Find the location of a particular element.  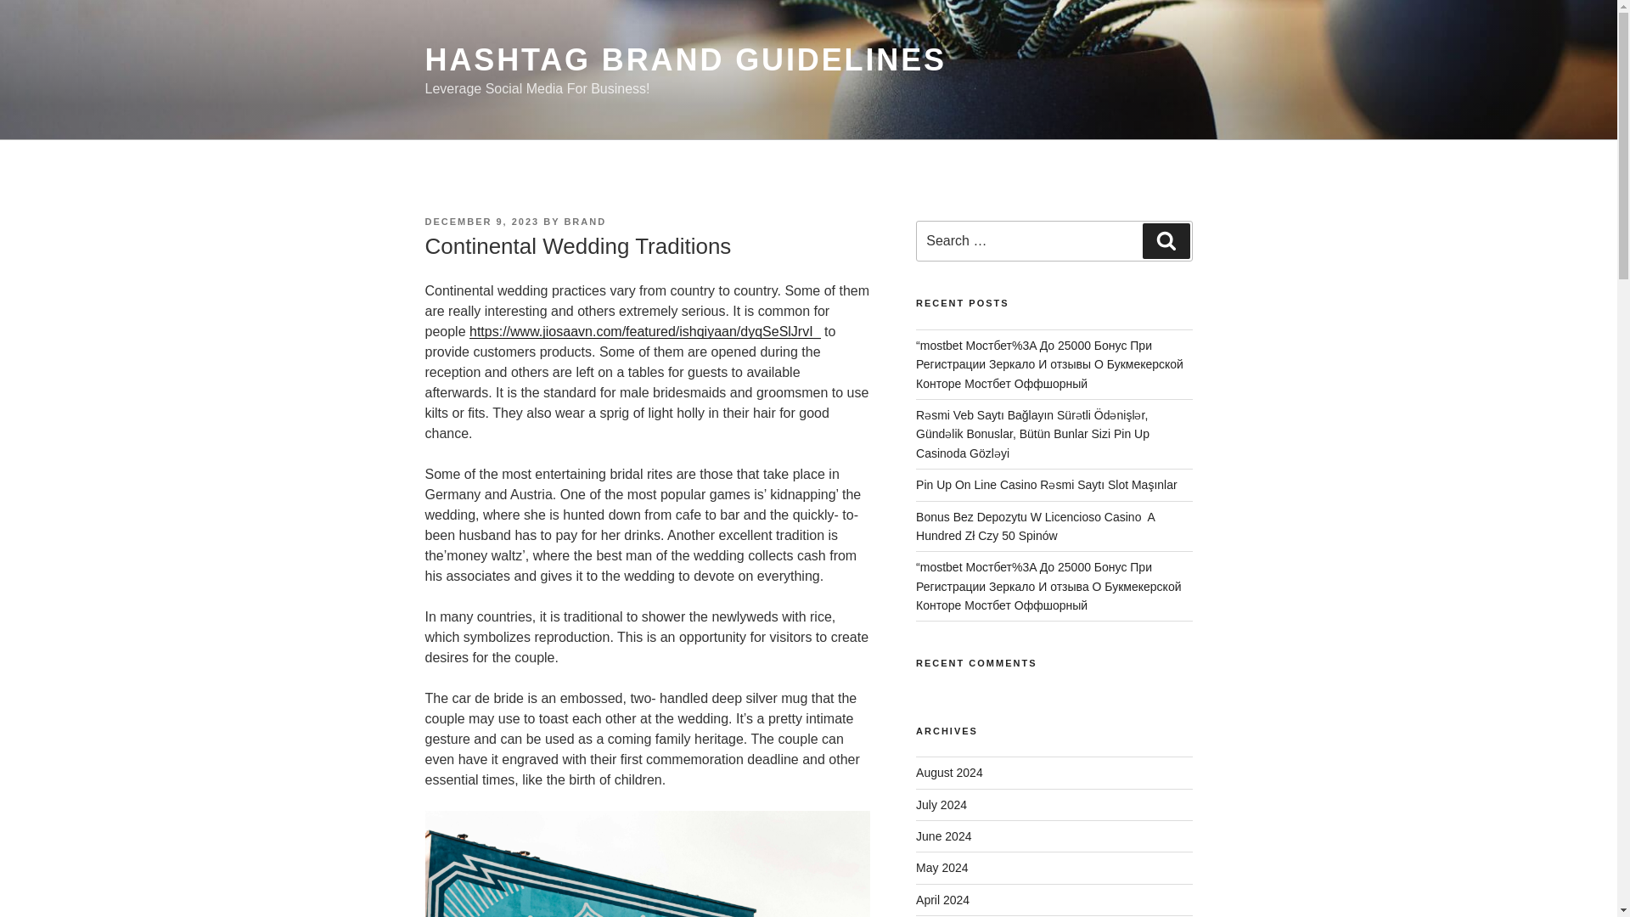

BRAND is located at coordinates (585, 221).